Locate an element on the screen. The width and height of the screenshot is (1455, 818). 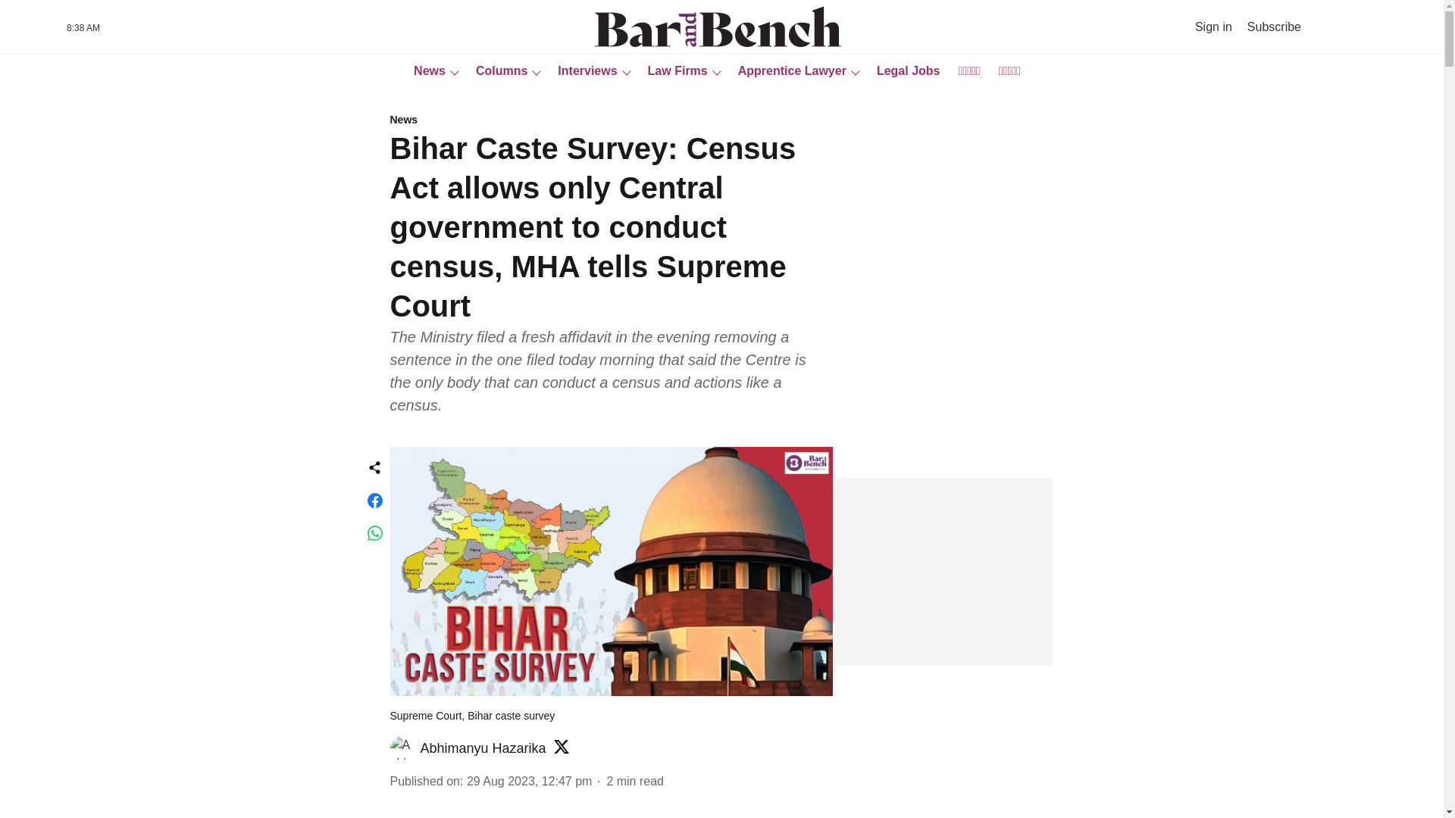
Apprentice Lawyer is located at coordinates (787, 71).